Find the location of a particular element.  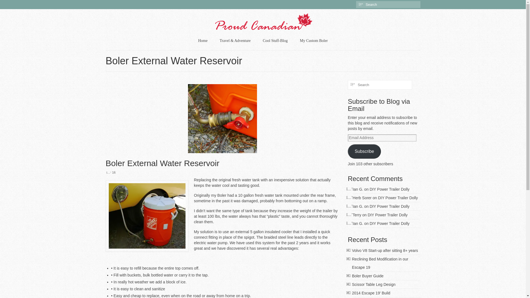

Home is located at coordinates (203, 41).